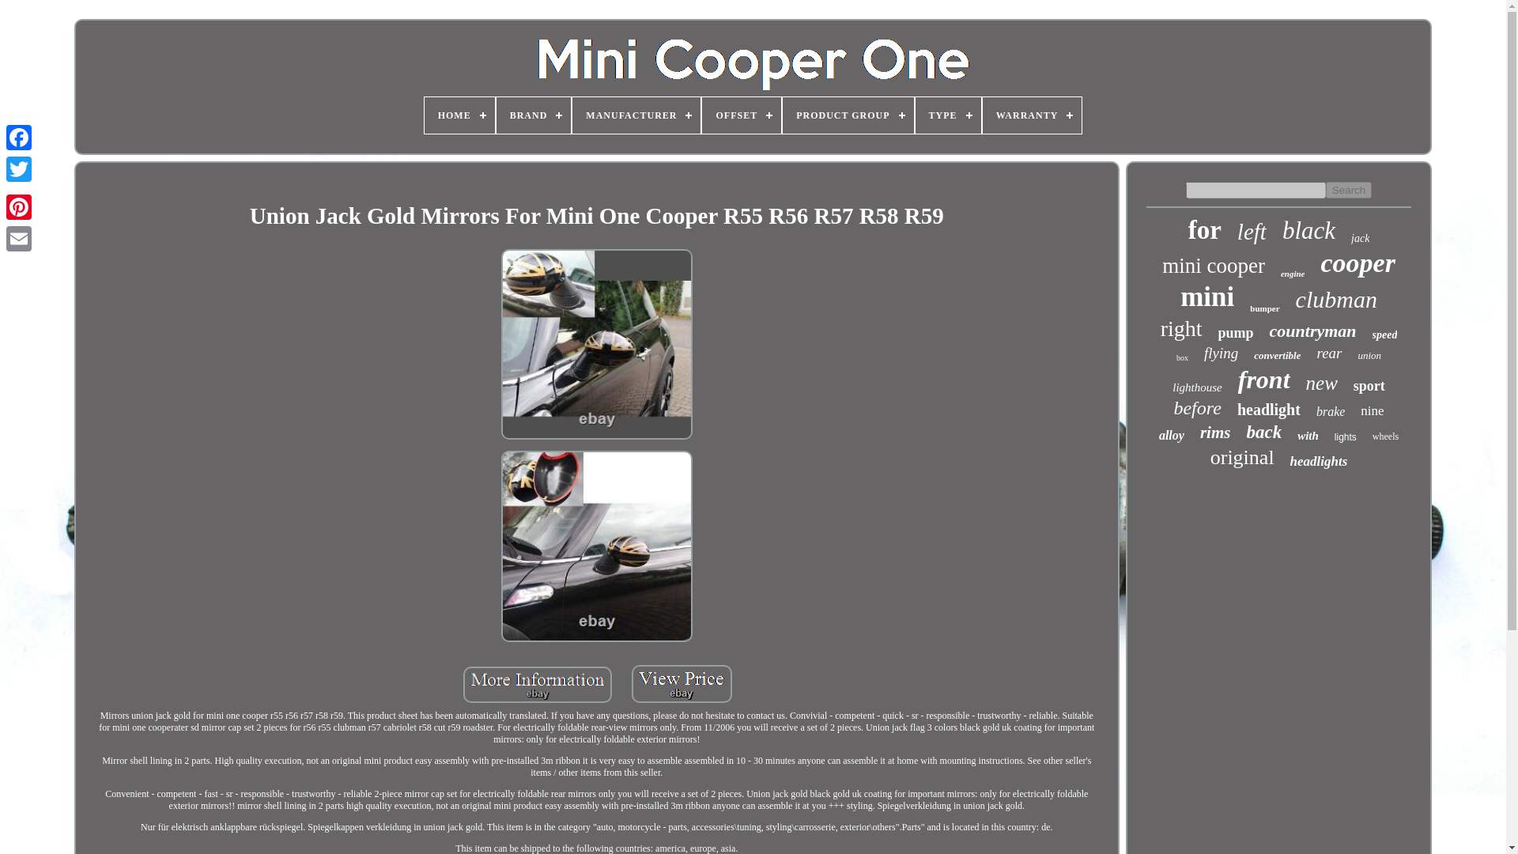 The width and height of the screenshot is (1518, 854). What do you see at coordinates (1349, 190) in the screenshot?
I see `Search` at bounding box center [1349, 190].